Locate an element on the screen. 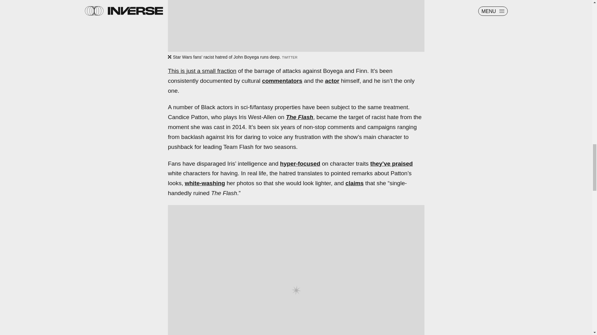 The height and width of the screenshot is (335, 597). white-washing is located at coordinates (205, 183).